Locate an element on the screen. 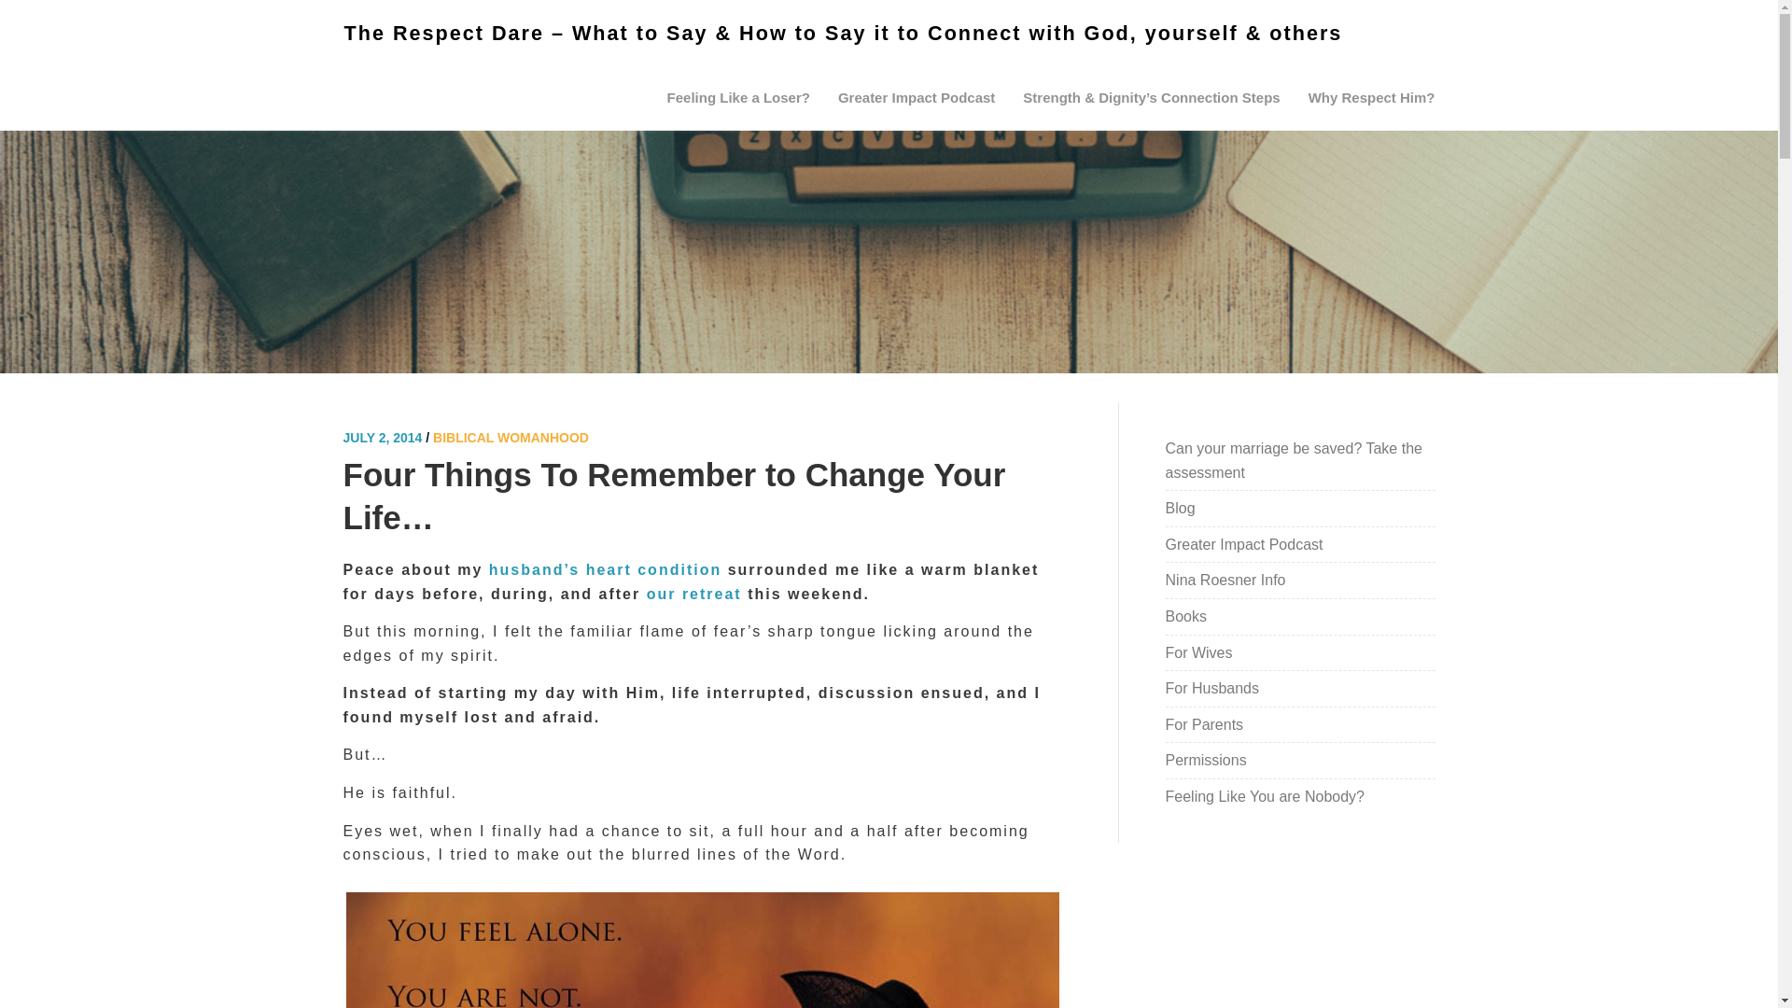 The height and width of the screenshot is (1008, 1792). Blog is located at coordinates (1180, 508).